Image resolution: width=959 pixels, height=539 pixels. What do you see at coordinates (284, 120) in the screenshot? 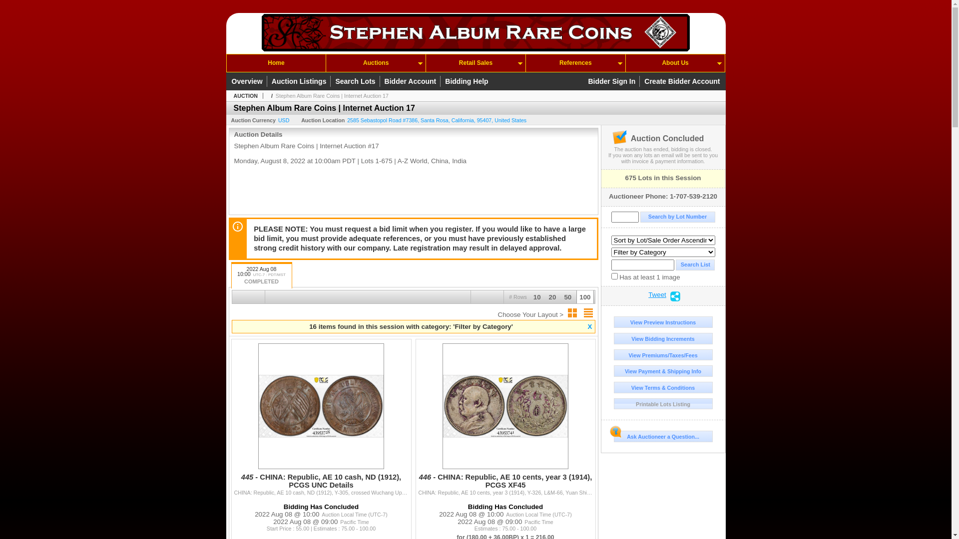
I see `USD` at bounding box center [284, 120].